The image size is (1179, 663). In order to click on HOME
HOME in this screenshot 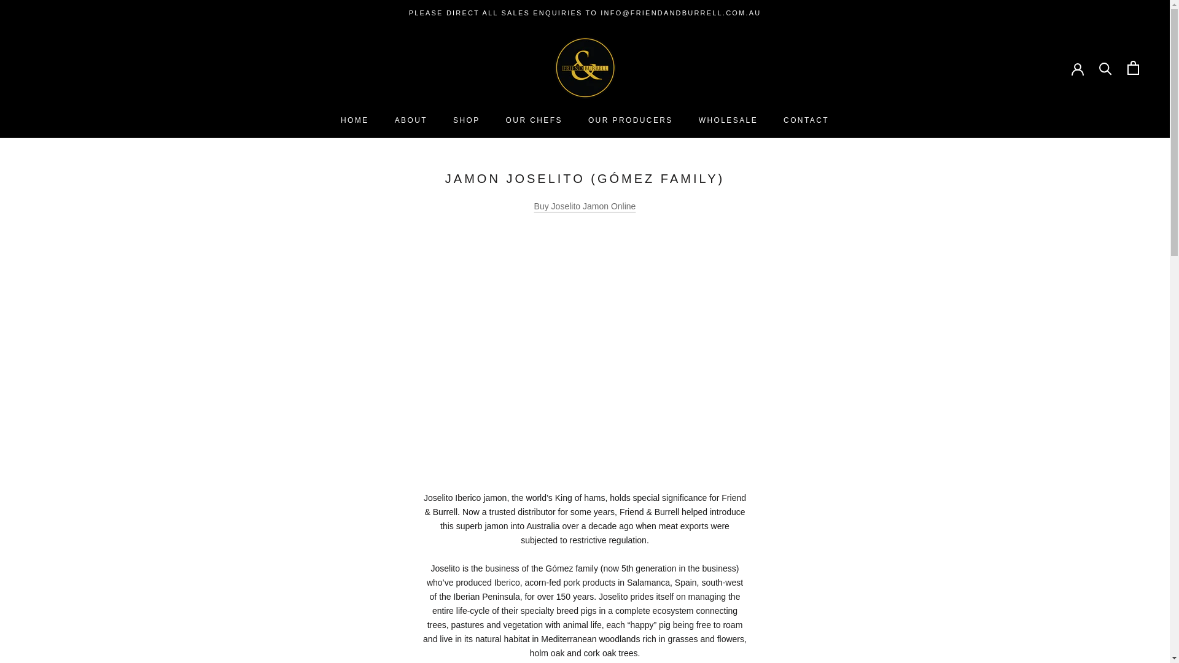, I will do `click(355, 120)`.